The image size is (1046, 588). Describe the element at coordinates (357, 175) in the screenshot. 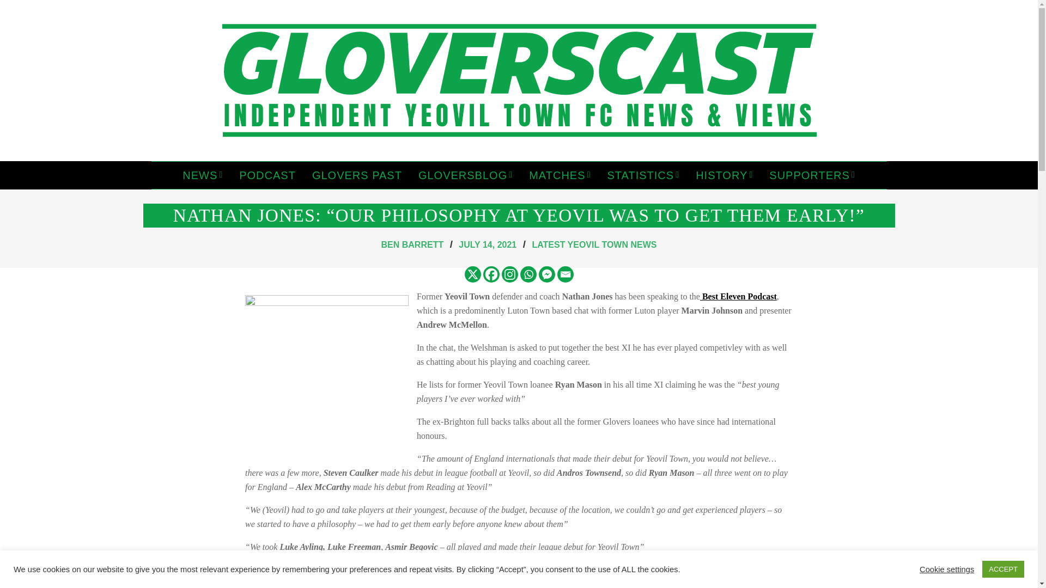

I see `GLOVERS PAST` at that location.